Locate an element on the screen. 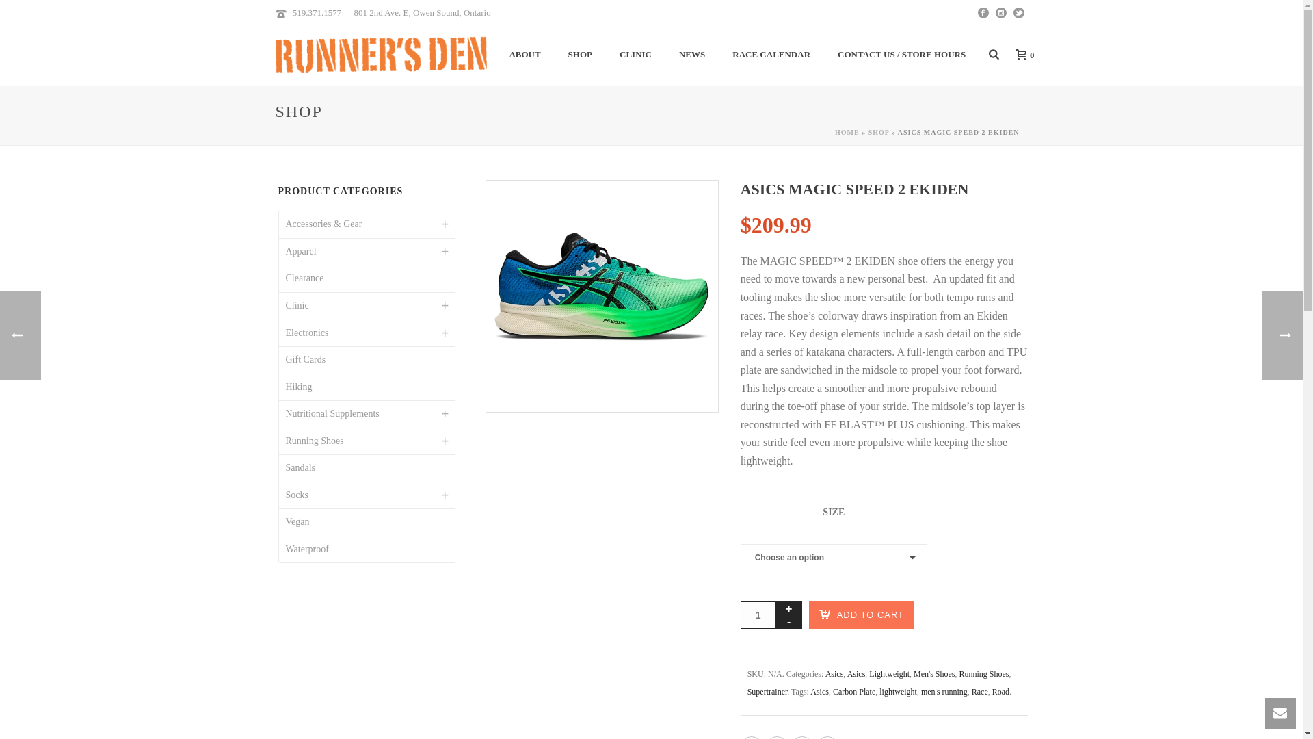 This screenshot has width=1313, height=739. Running Shoes is located at coordinates (985, 674).